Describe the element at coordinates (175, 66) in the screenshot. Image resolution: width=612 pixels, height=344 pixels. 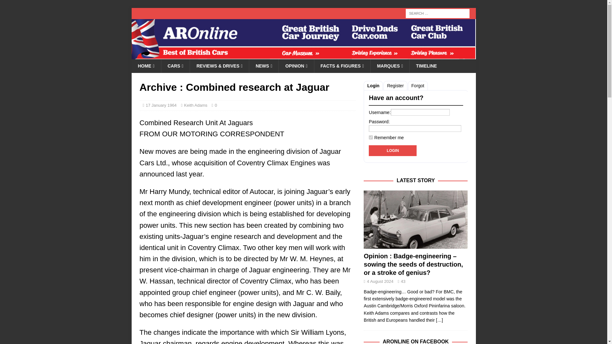
I see `AROnline model histories` at that location.